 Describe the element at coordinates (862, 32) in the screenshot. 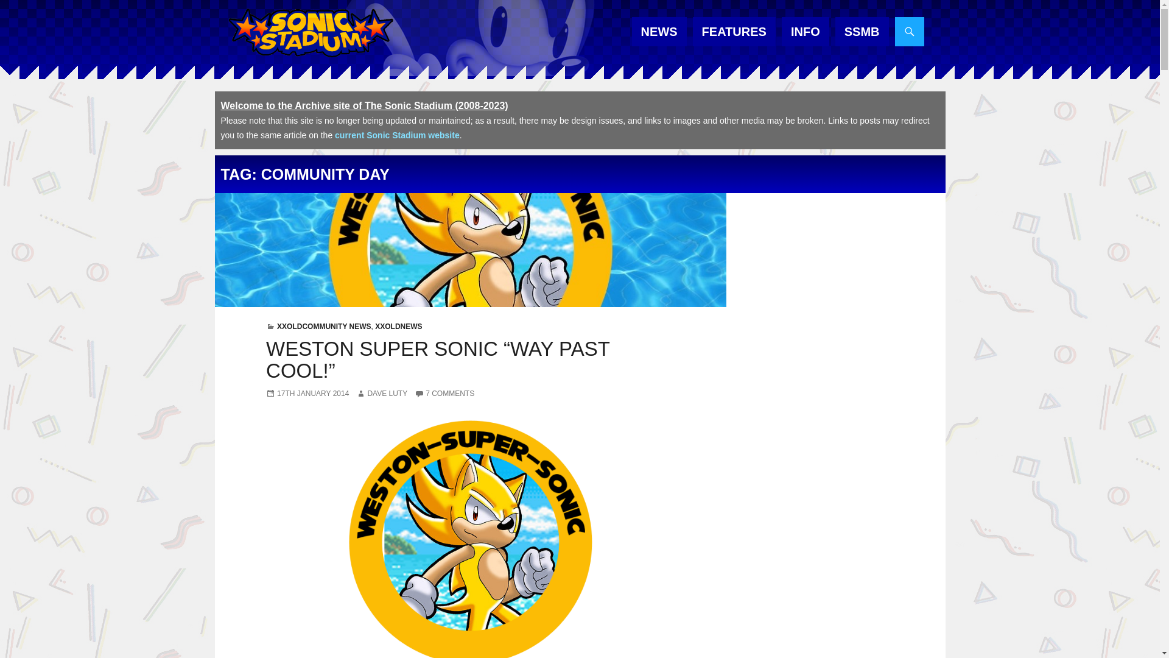

I see `SSMB` at that location.